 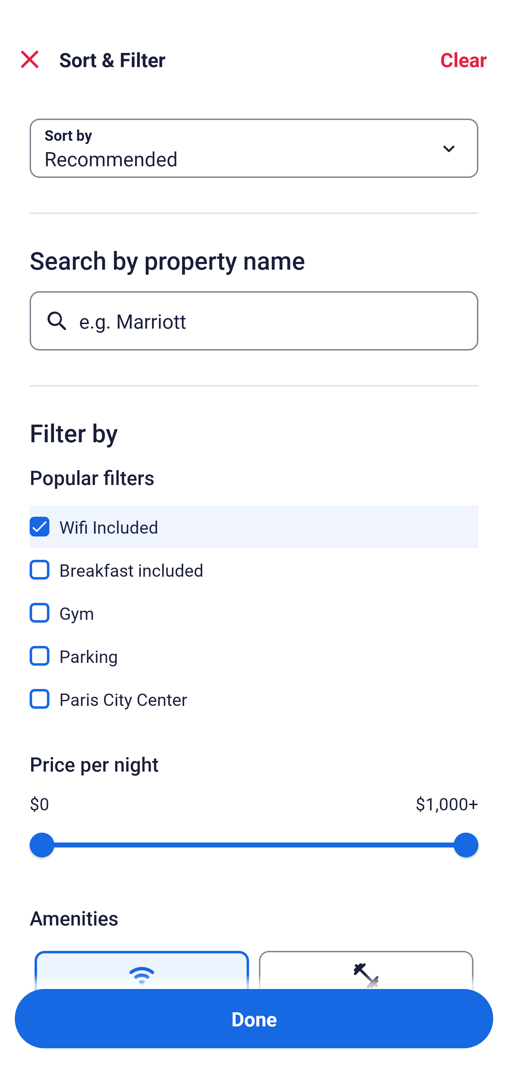 What do you see at coordinates (254, 1019) in the screenshot?
I see `Apply and close Sort and Filter Done` at bounding box center [254, 1019].